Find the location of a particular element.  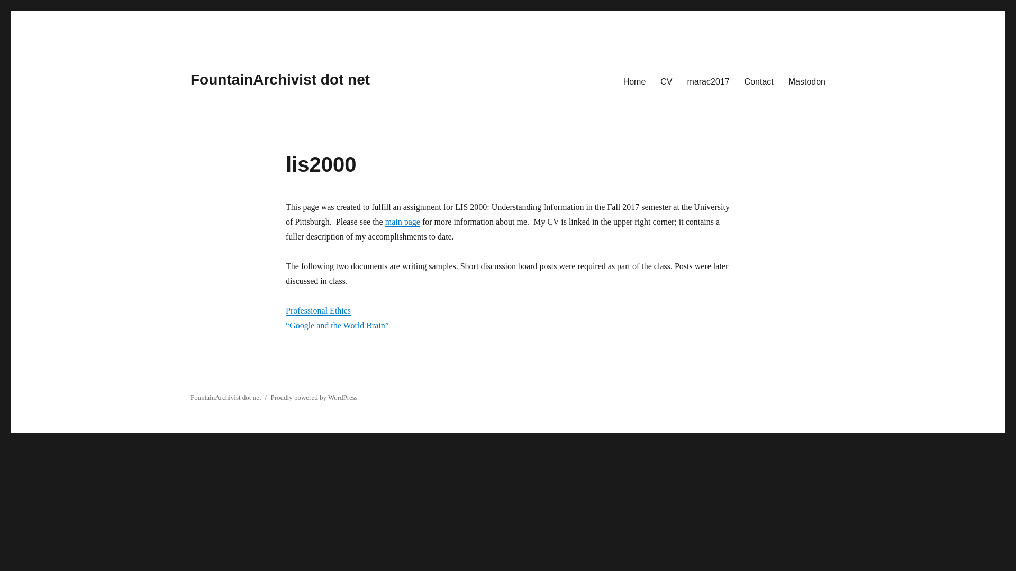

FountainArchivist dot net is located at coordinates (280, 79).